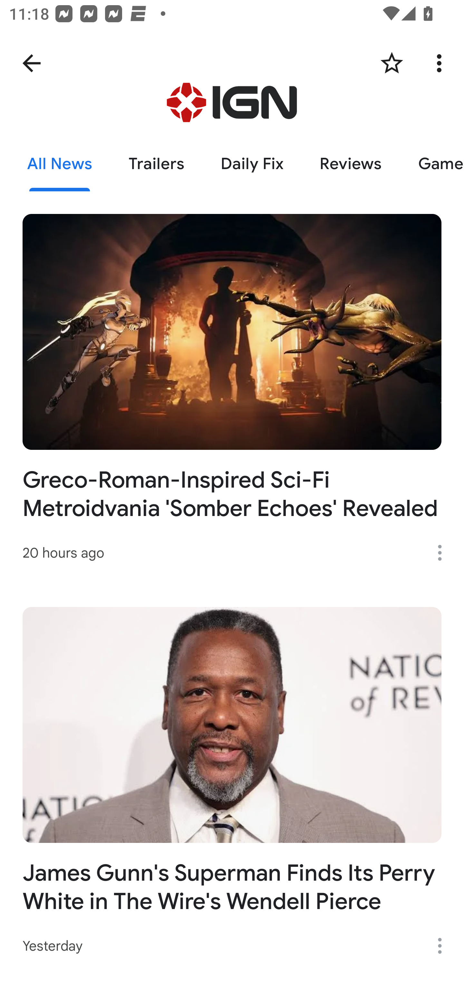 Image resolution: width=464 pixels, height=981 pixels. What do you see at coordinates (432, 164) in the screenshot?
I see `Games` at bounding box center [432, 164].